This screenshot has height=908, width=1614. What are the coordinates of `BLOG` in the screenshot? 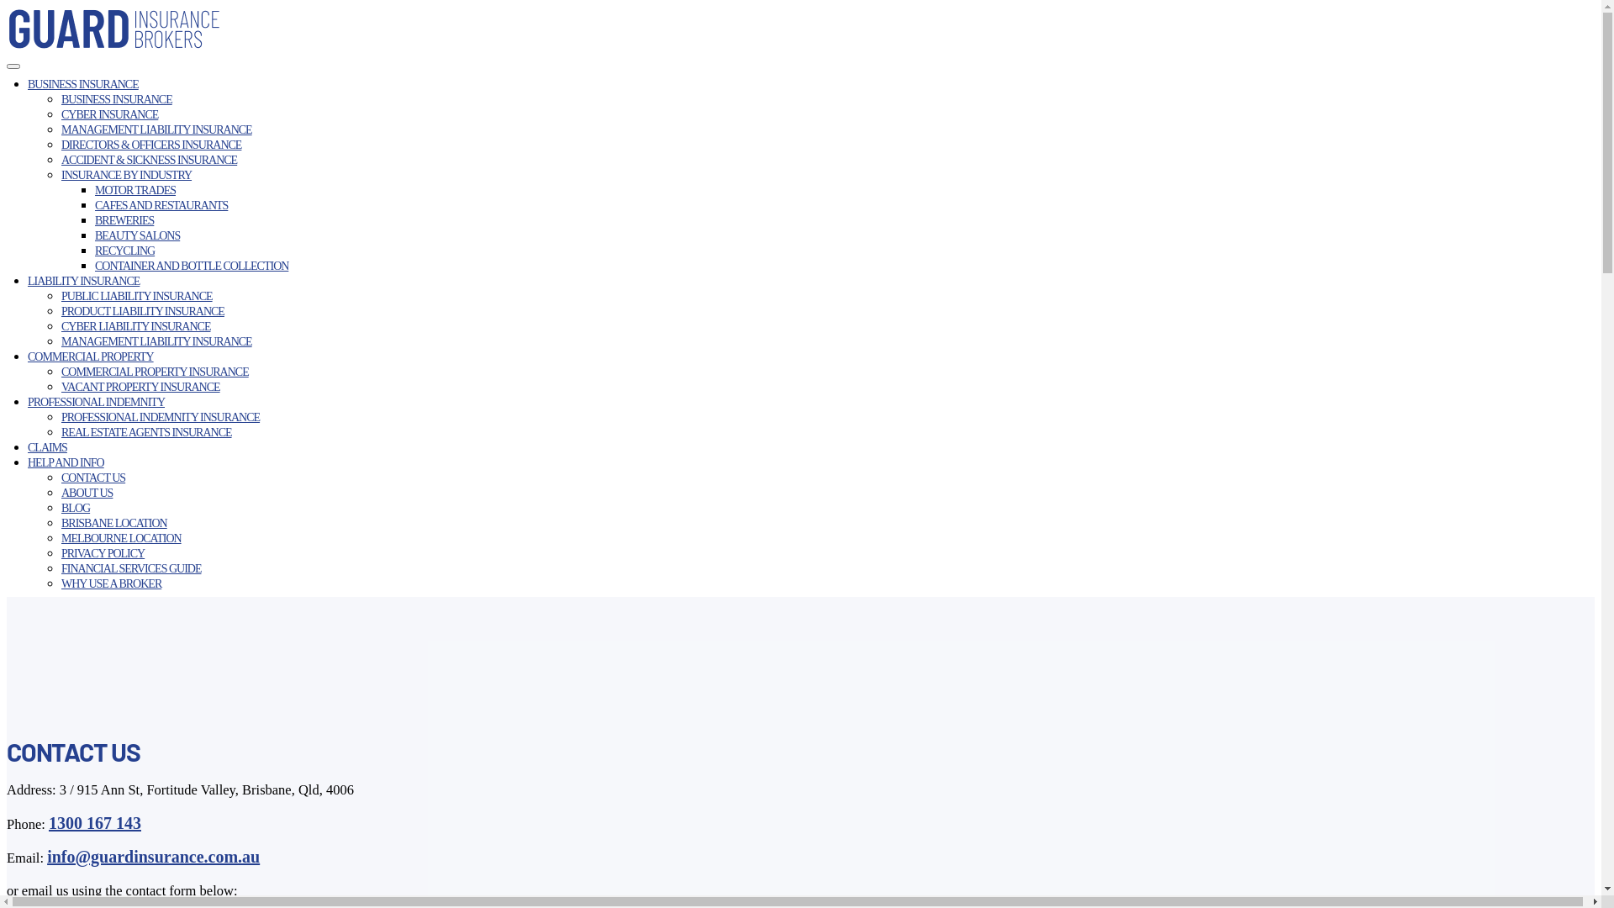 It's located at (76, 508).